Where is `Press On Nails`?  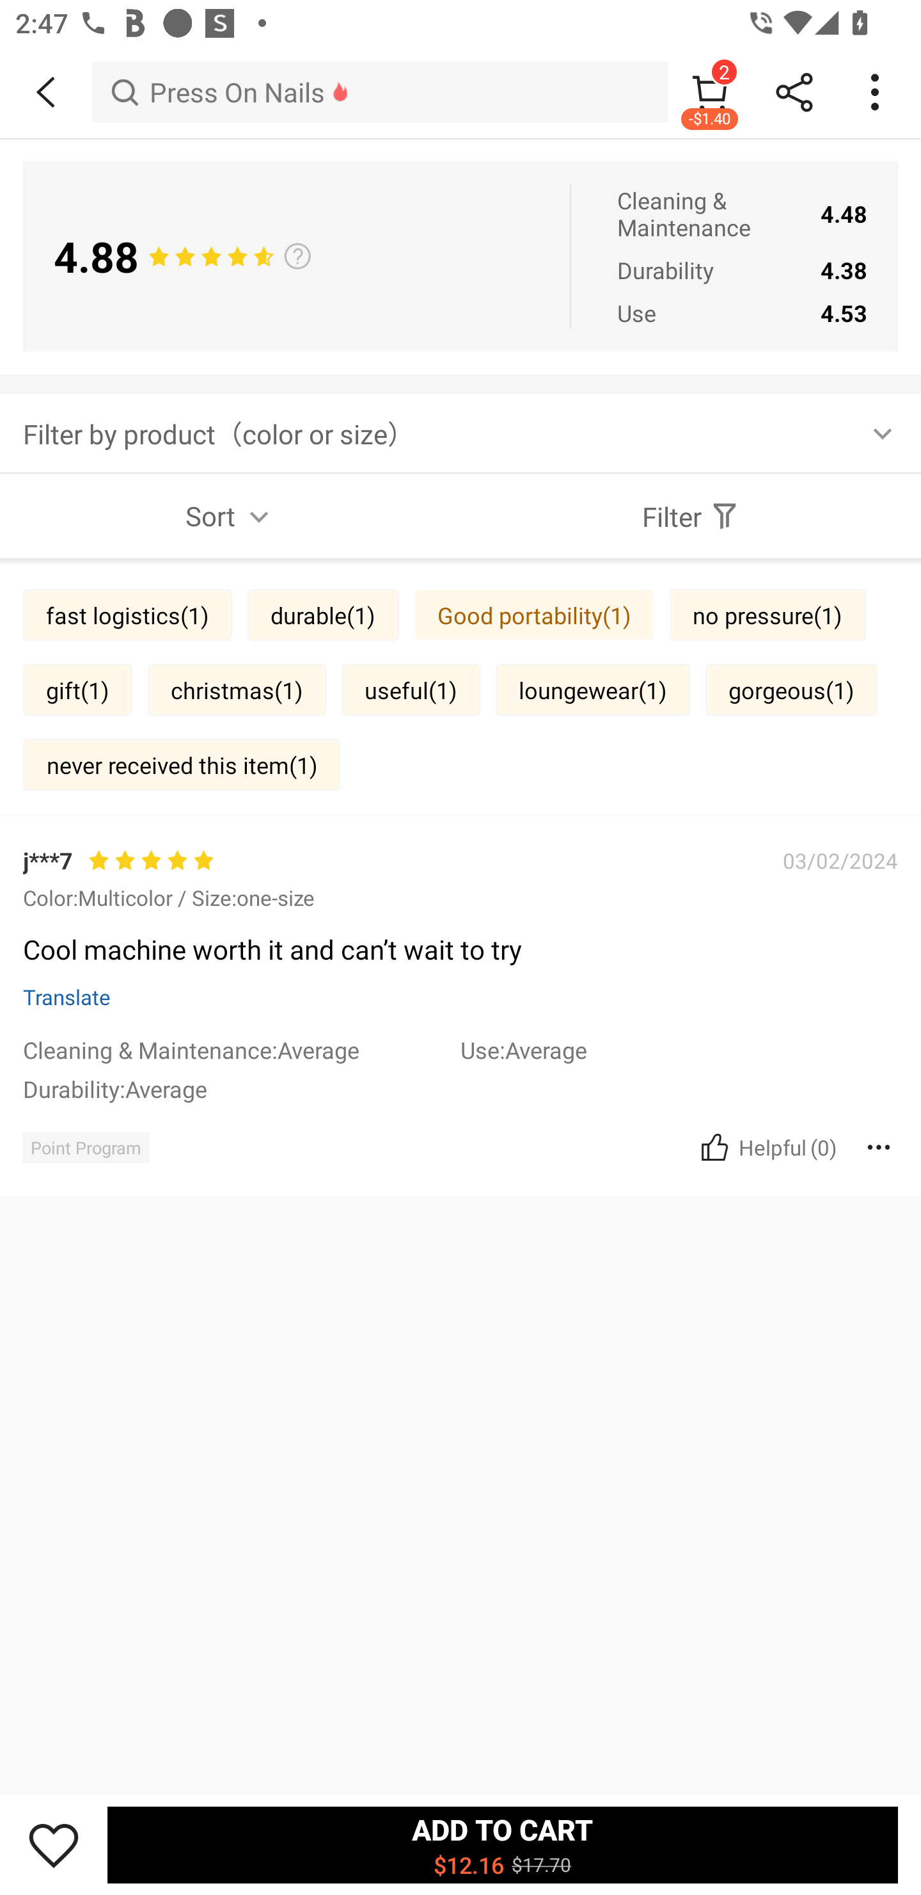 Press On Nails is located at coordinates (380, 92).